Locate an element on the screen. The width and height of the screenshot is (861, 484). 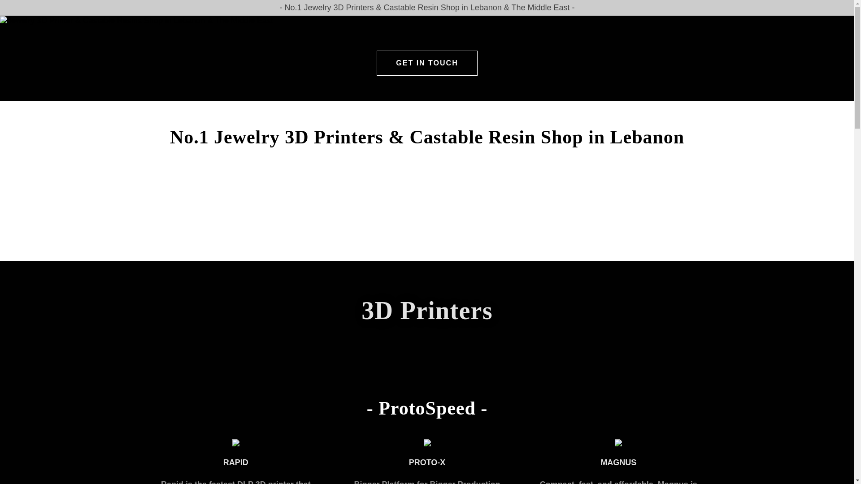
GET IN TOUCH is located at coordinates (427, 63).